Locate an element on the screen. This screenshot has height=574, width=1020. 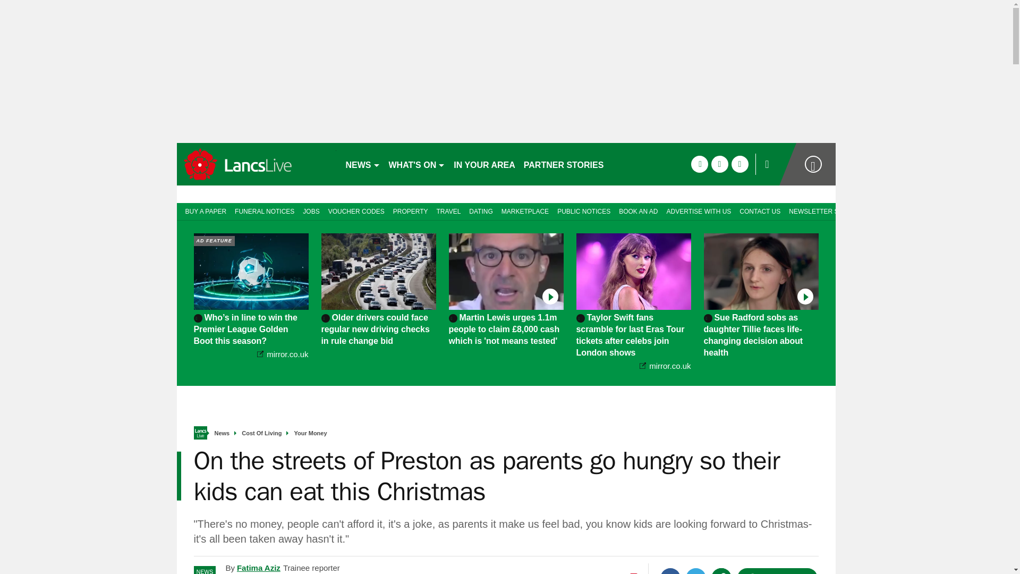
DATING is located at coordinates (481, 210).